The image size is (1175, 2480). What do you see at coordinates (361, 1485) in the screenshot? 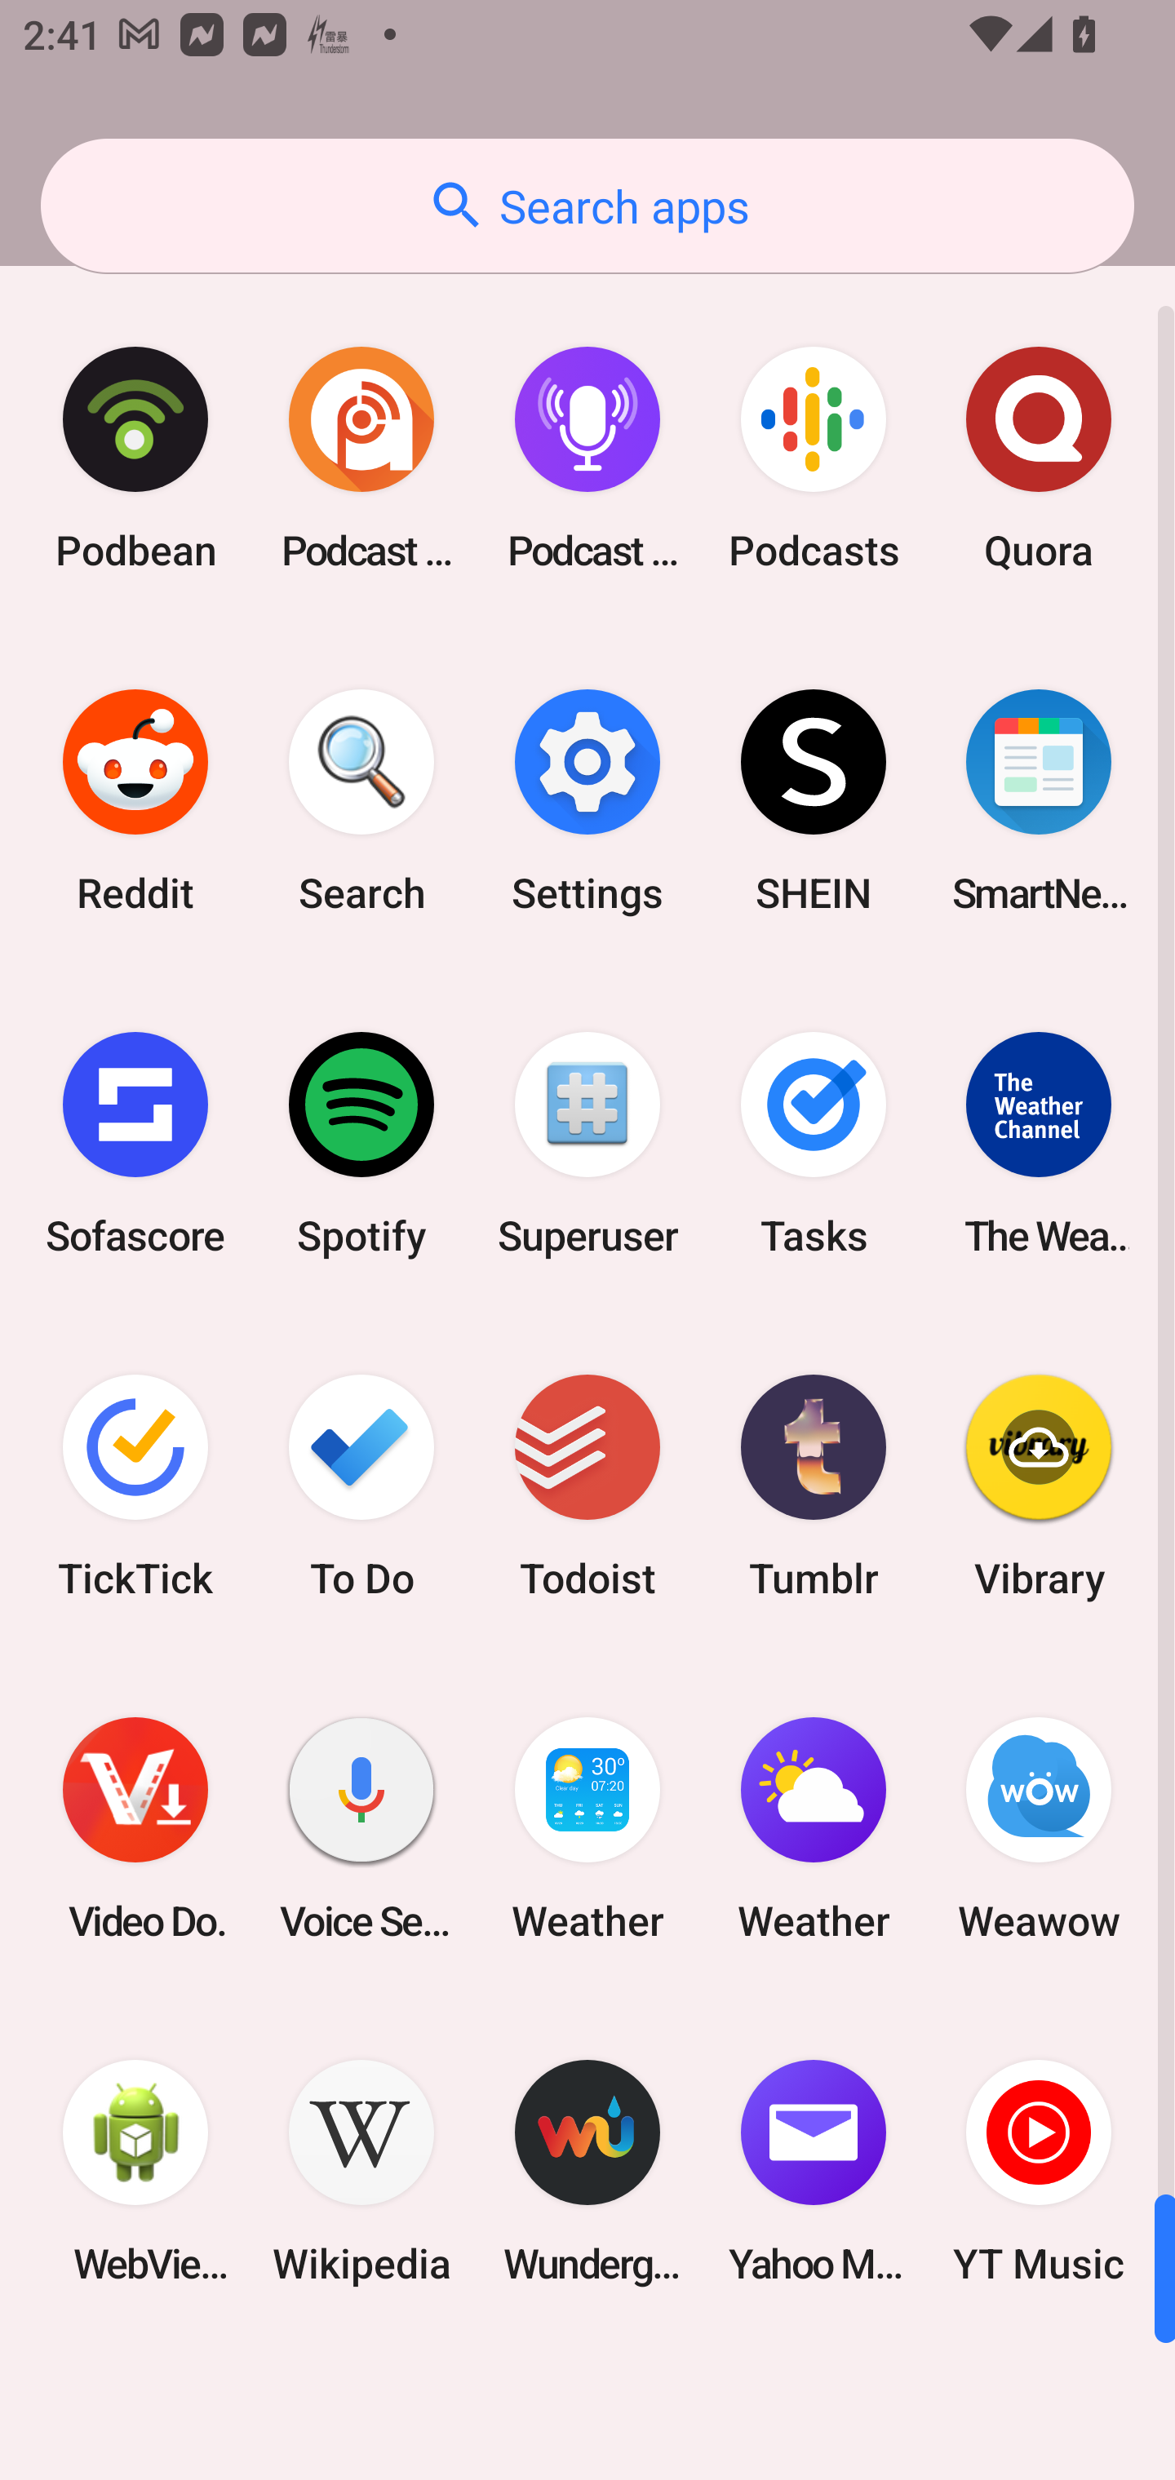
I see `To Do` at bounding box center [361, 1485].